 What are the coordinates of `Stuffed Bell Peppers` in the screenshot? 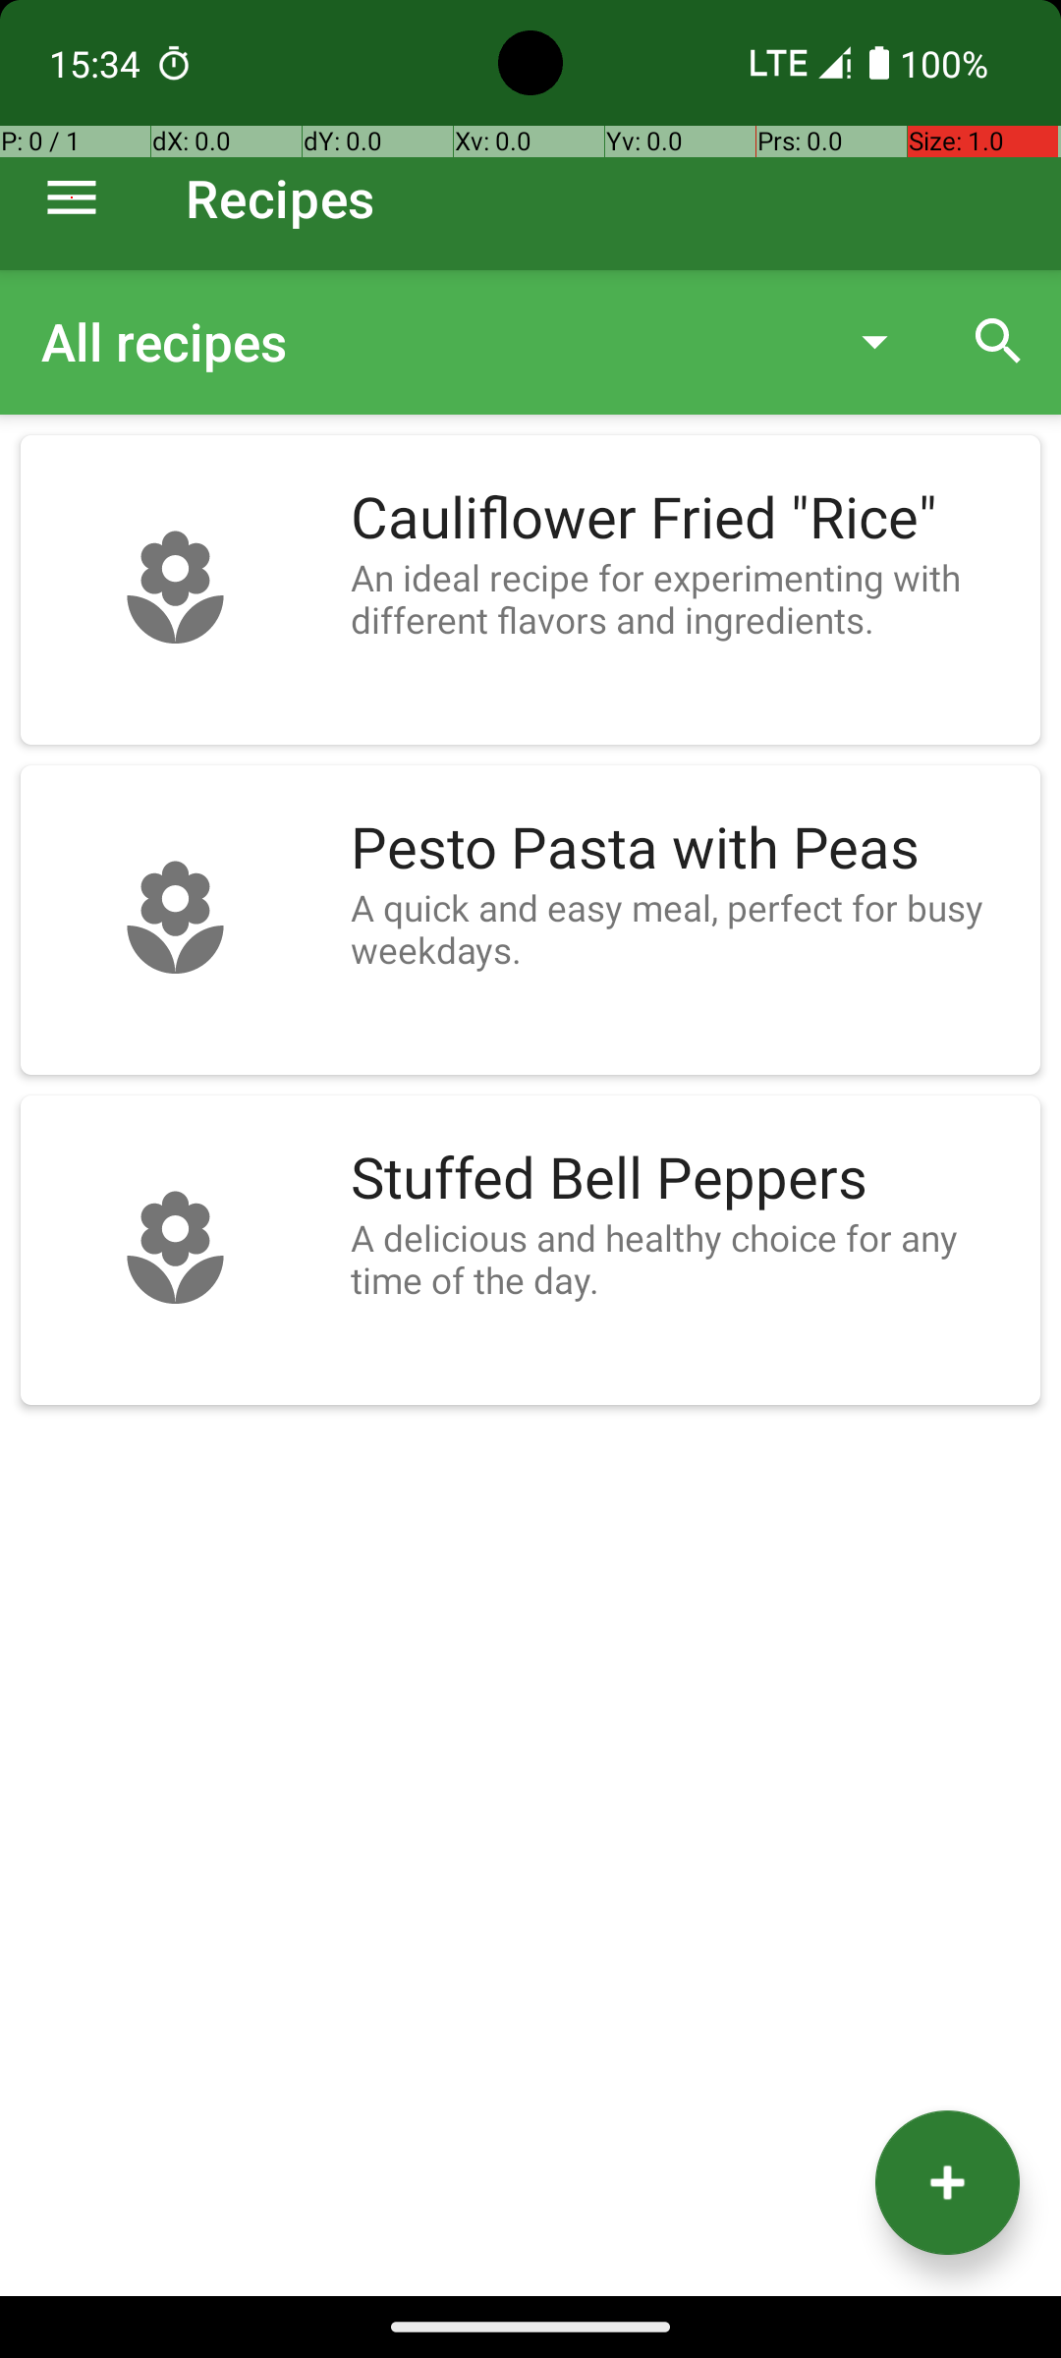 It's located at (686, 1179).